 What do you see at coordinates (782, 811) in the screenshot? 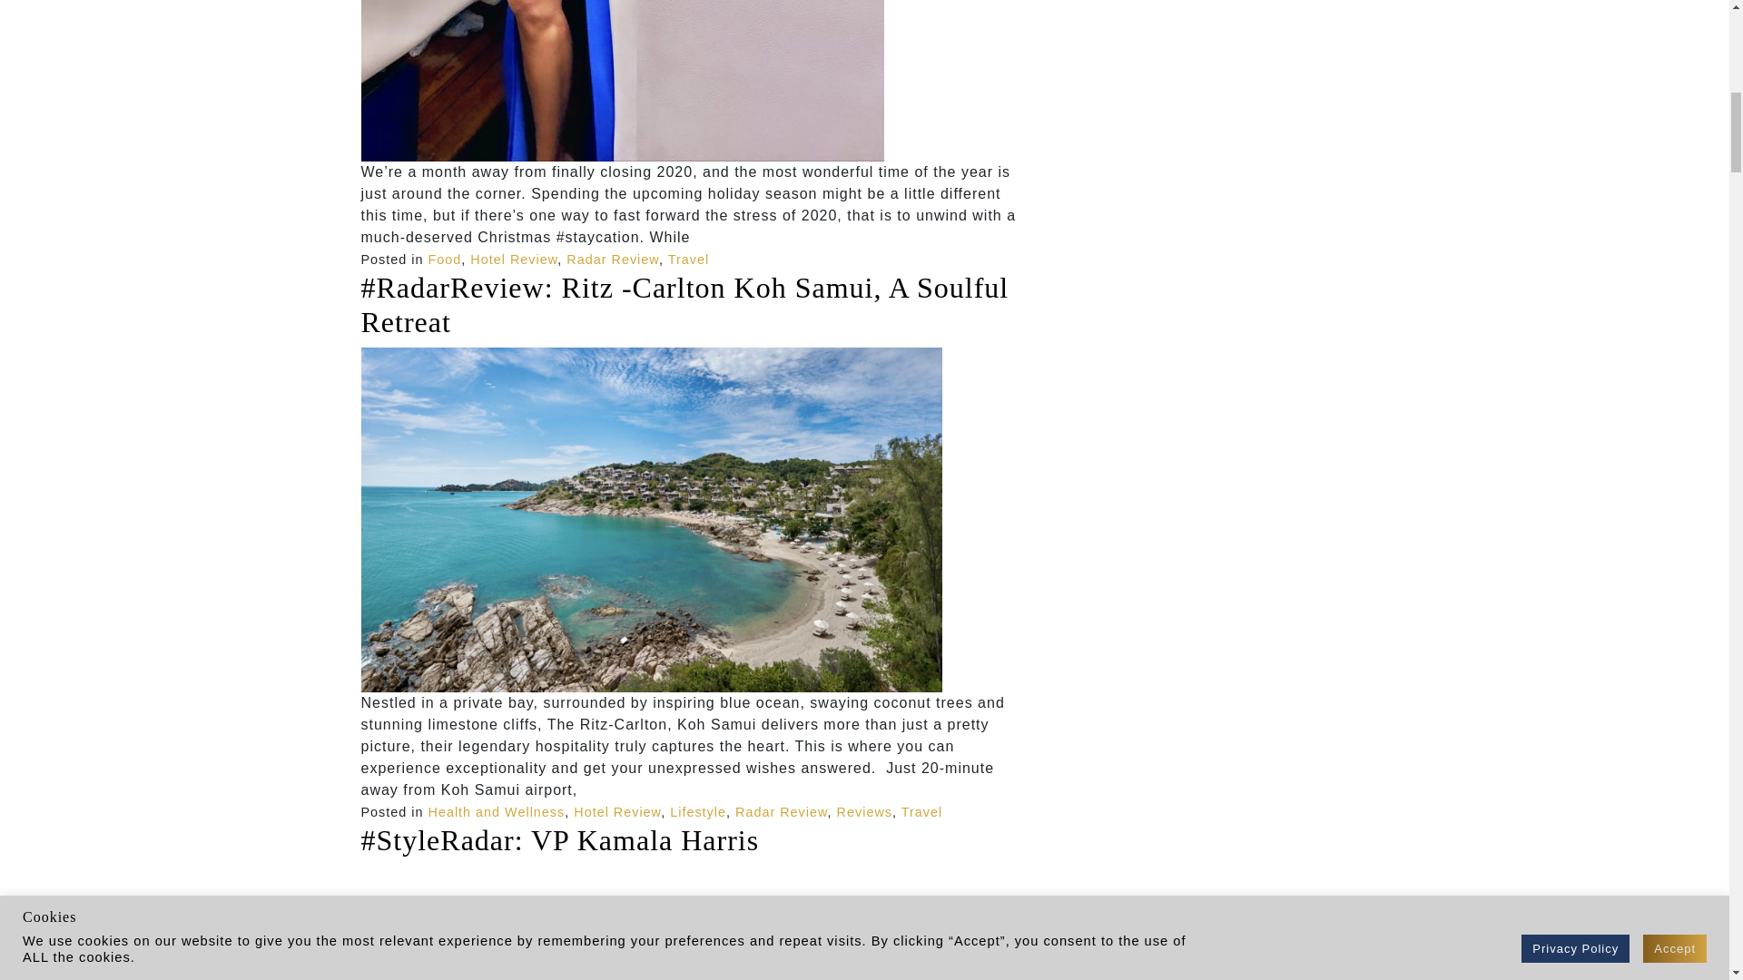
I see `Radar Review` at bounding box center [782, 811].